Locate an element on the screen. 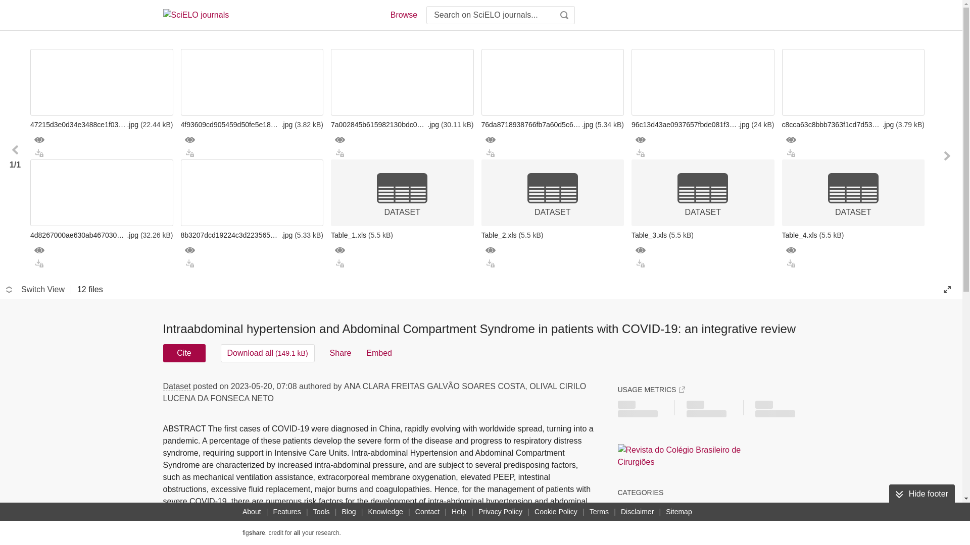  c8cca63c8bbb7363f1cd7d5318d97a6fcc8e3001.jpg is located at coordinates (853, 125).